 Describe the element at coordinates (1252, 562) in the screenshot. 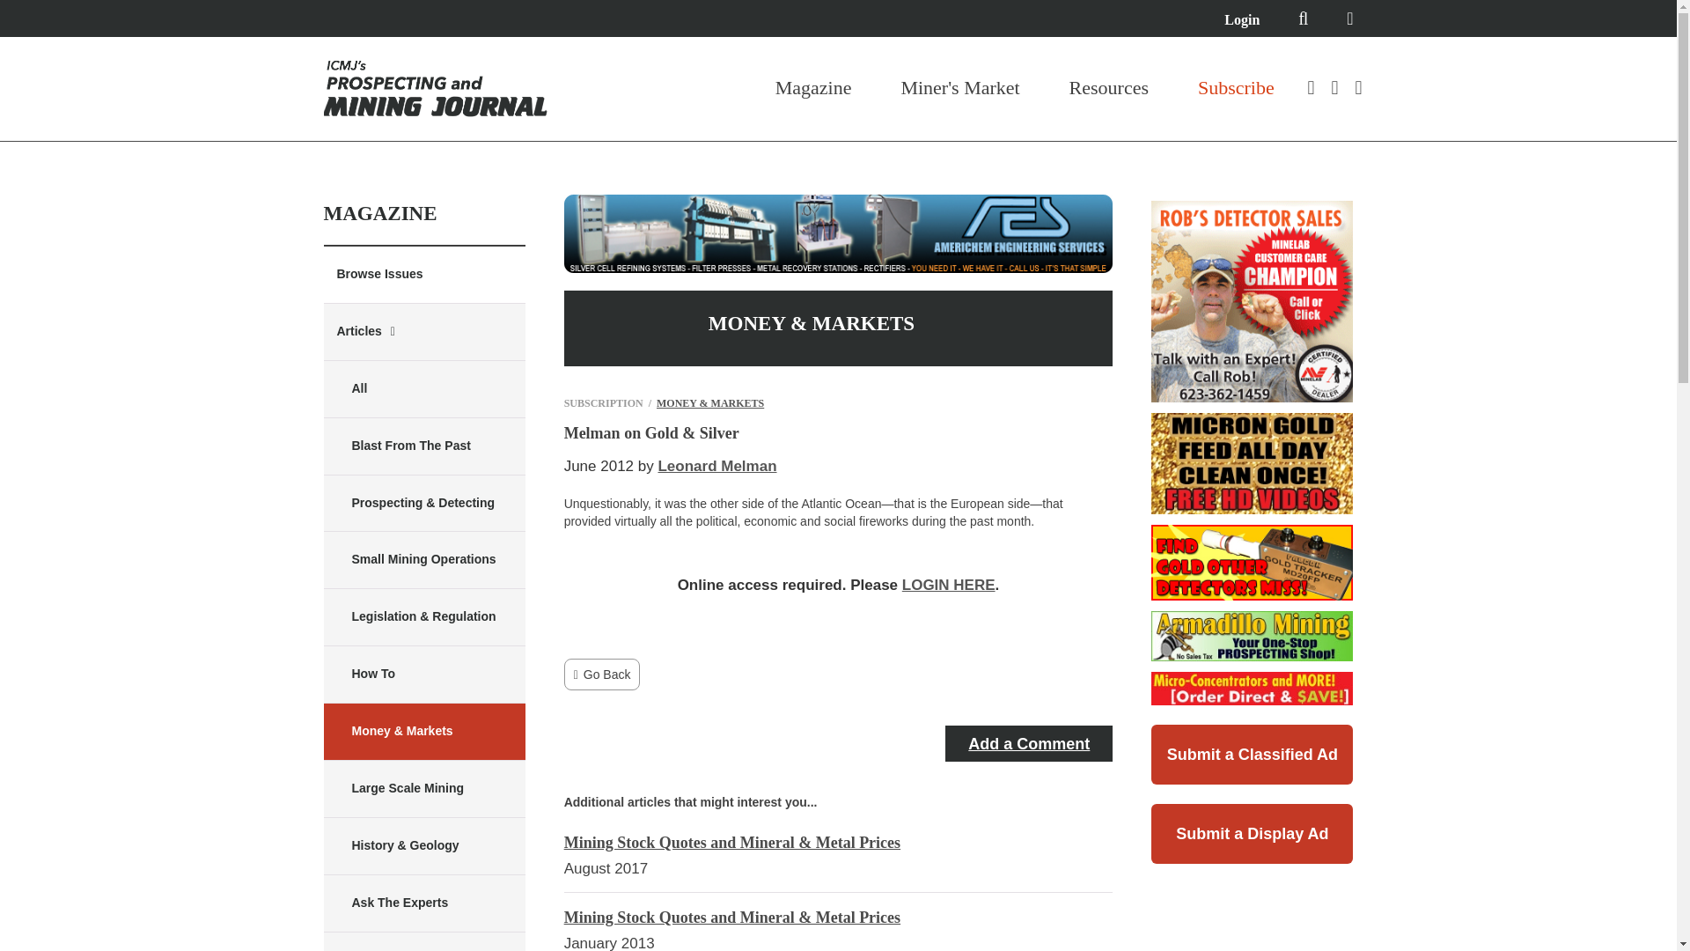

I see `The most sensitive gold probe available!` at that location.